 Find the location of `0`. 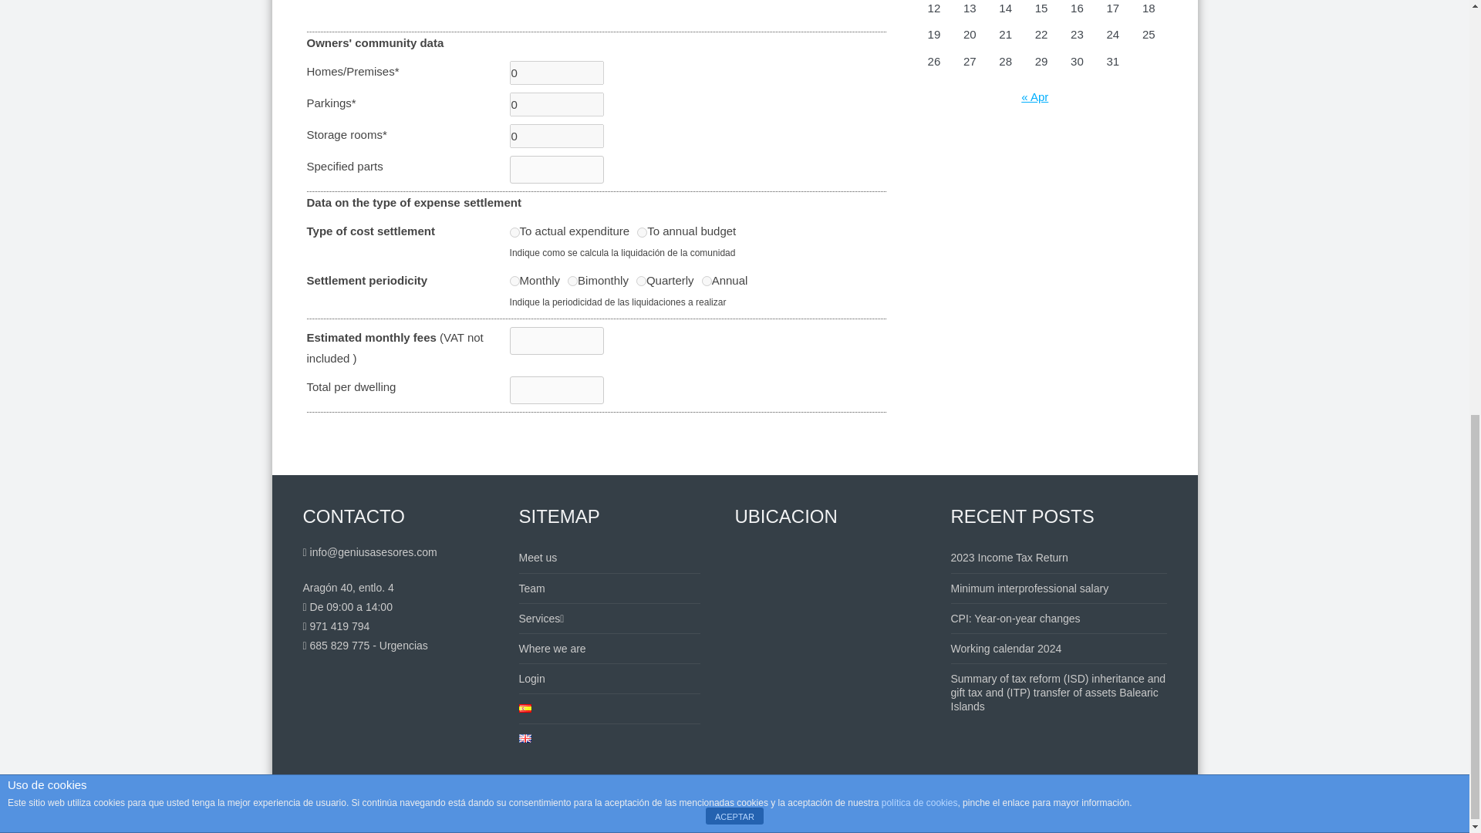

0 is located at coordinates (557, 136).